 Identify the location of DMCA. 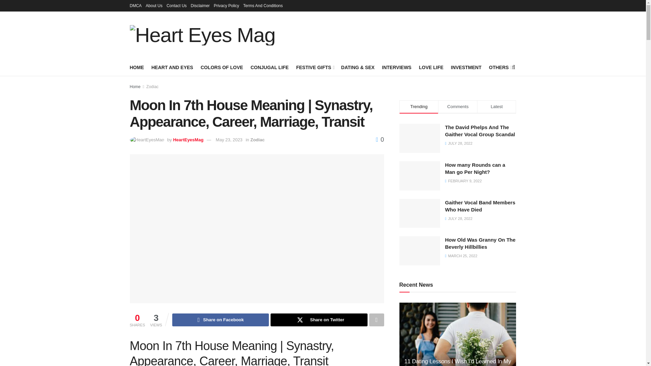
(135, 5).